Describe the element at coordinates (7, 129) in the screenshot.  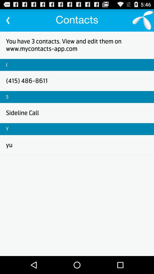
I see `turn on y item` at that location.